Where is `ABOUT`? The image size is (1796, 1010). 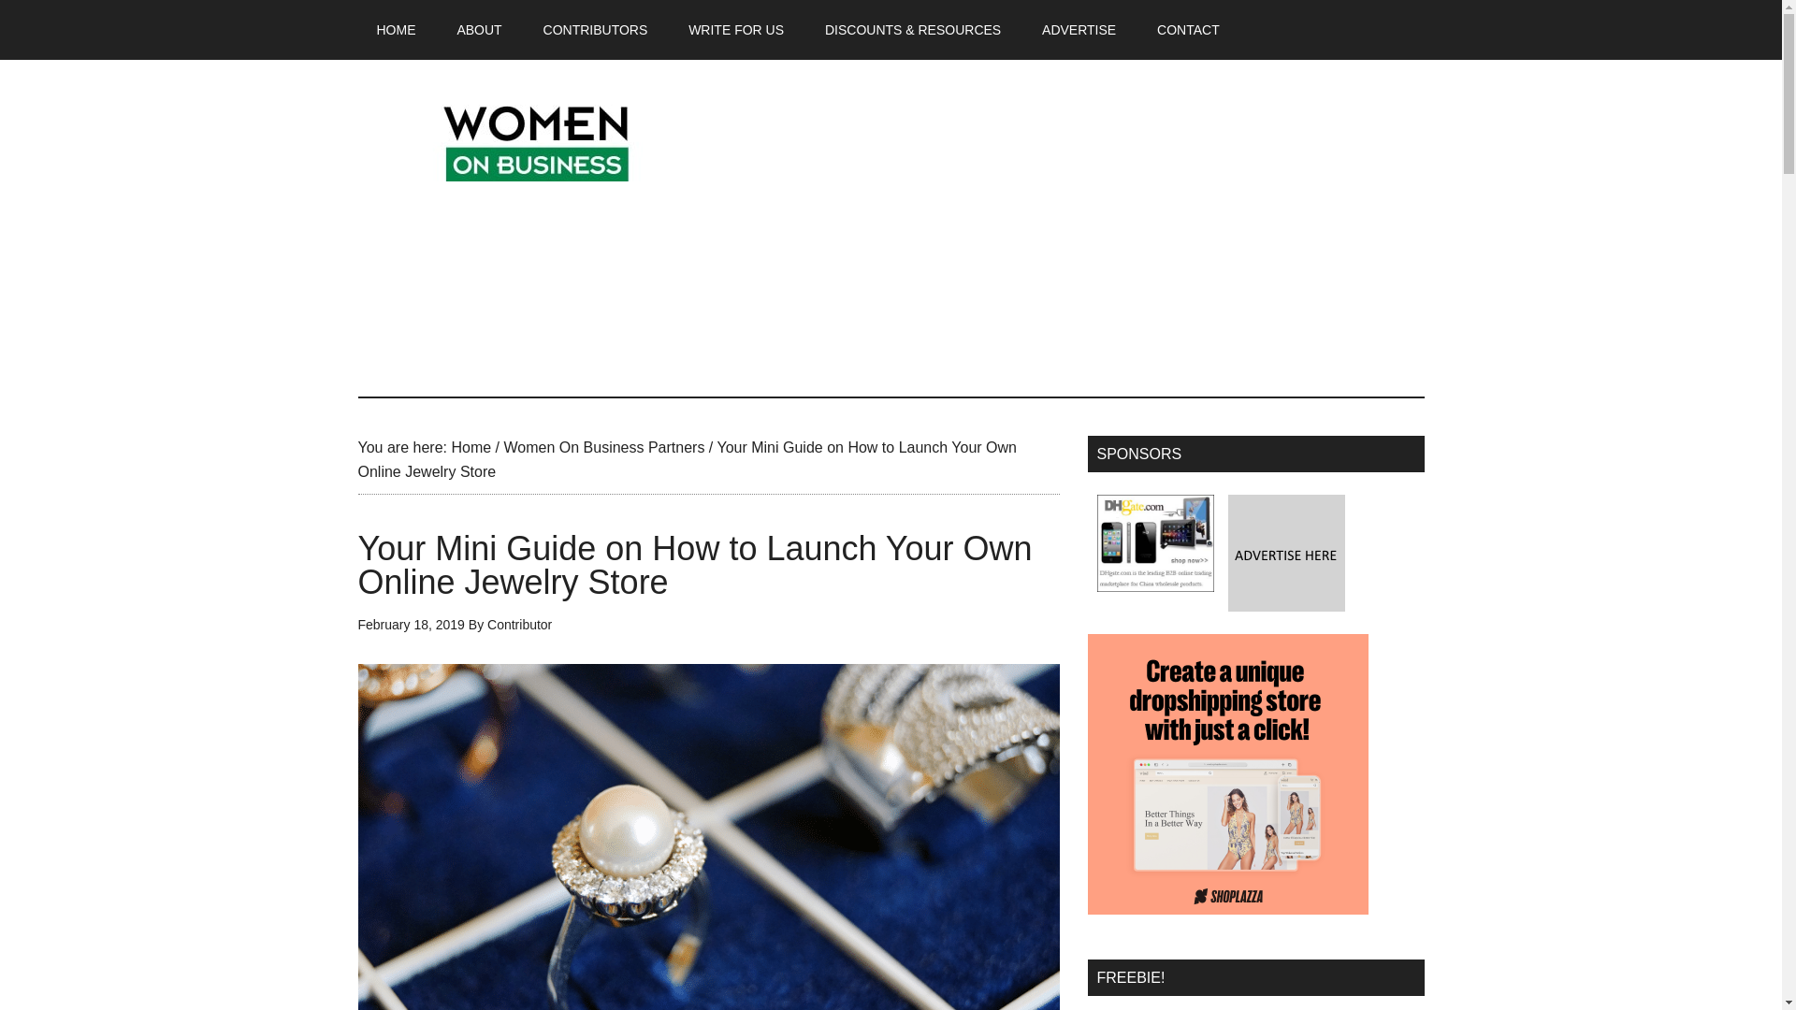 ABOUT is located at coordinates (479, 30).